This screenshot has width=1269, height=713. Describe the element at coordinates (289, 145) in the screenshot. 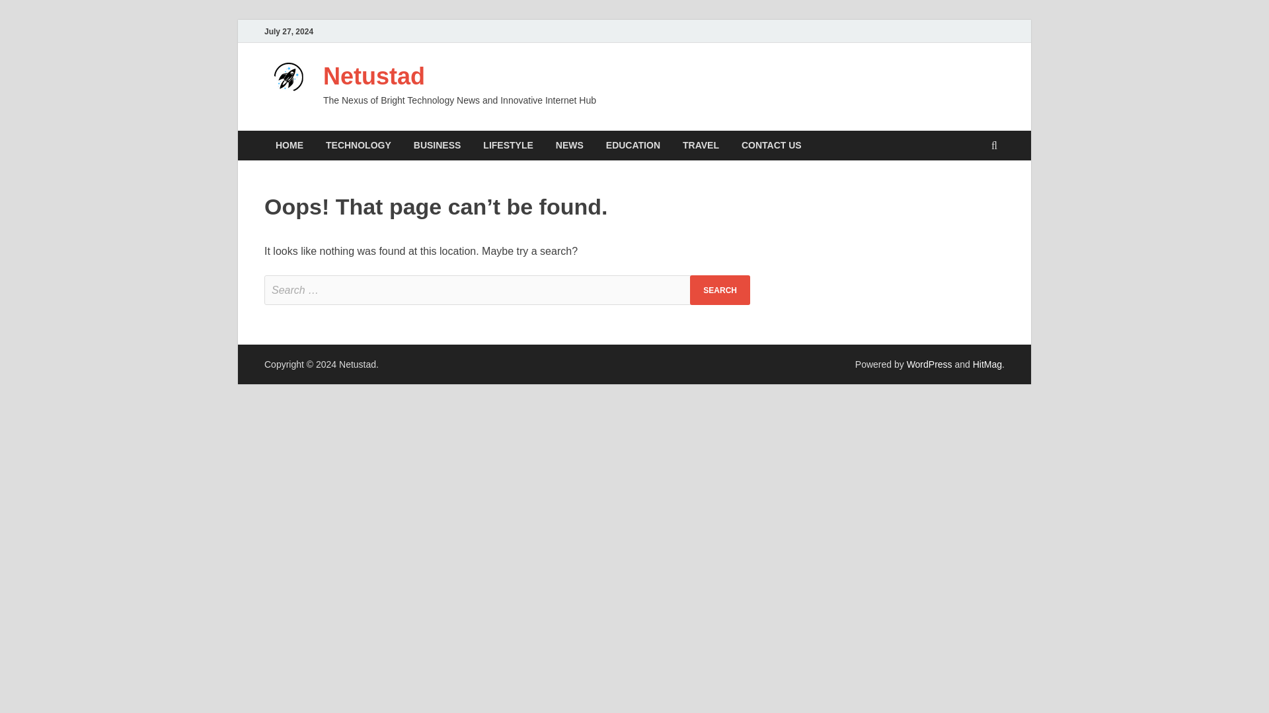

I see `HOME` at that location.